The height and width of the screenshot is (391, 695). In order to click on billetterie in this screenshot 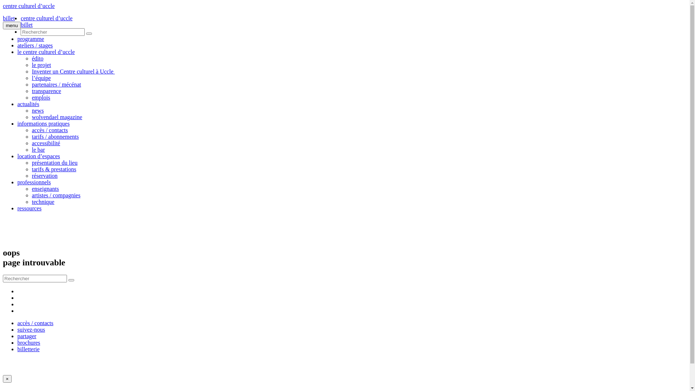, I will do `click(28, 349)`.